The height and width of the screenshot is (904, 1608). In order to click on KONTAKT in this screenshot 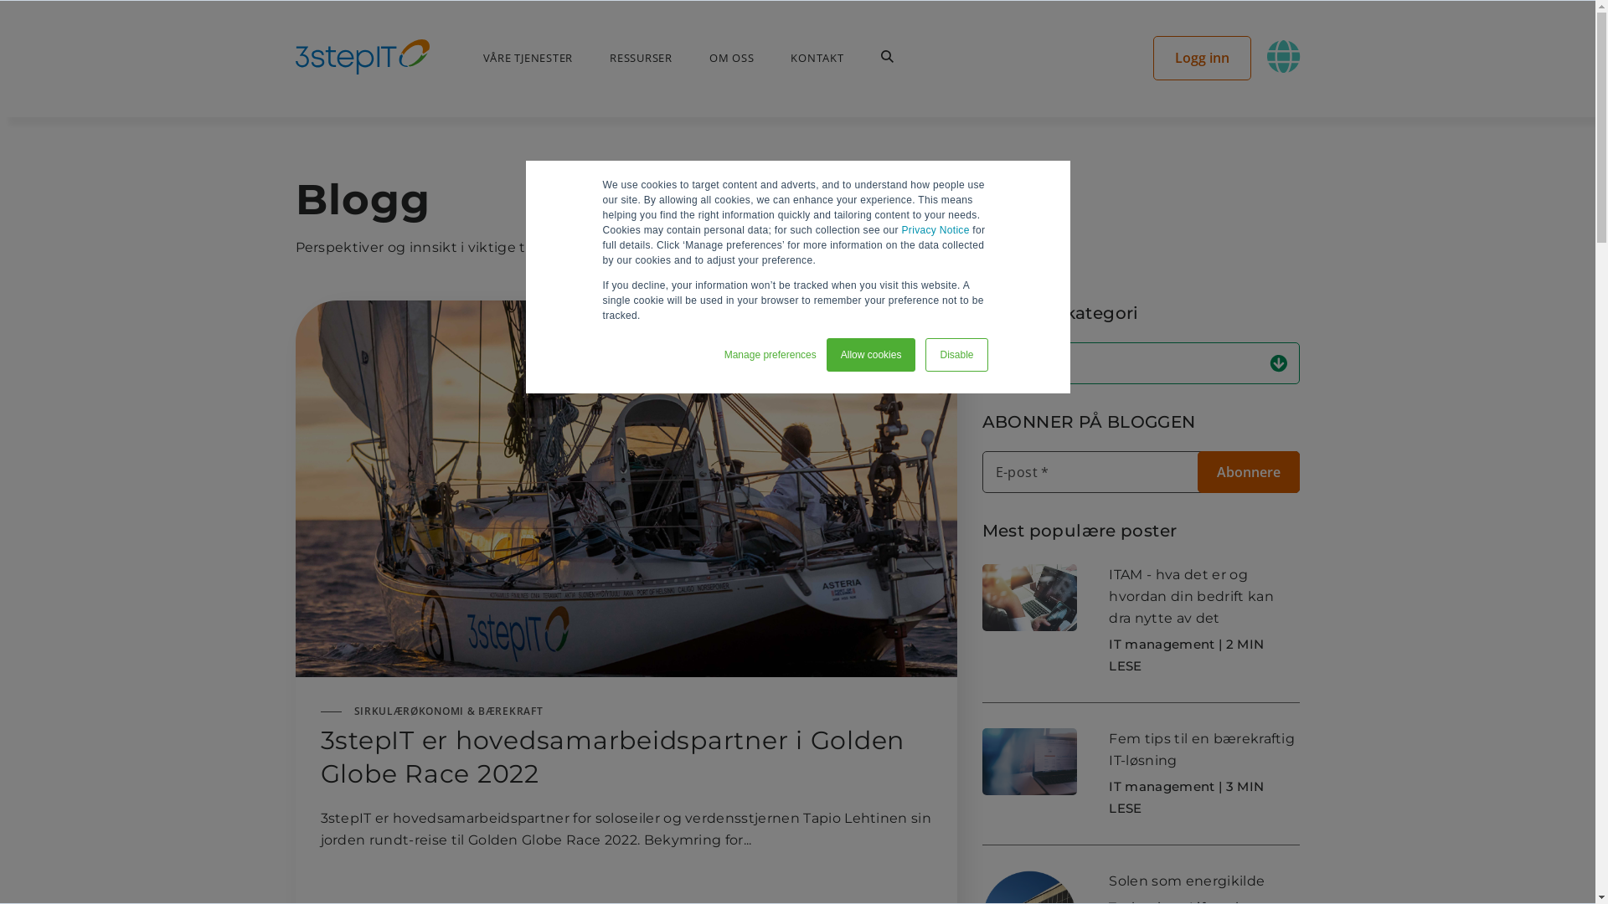, I will do `click(817, 58)`.